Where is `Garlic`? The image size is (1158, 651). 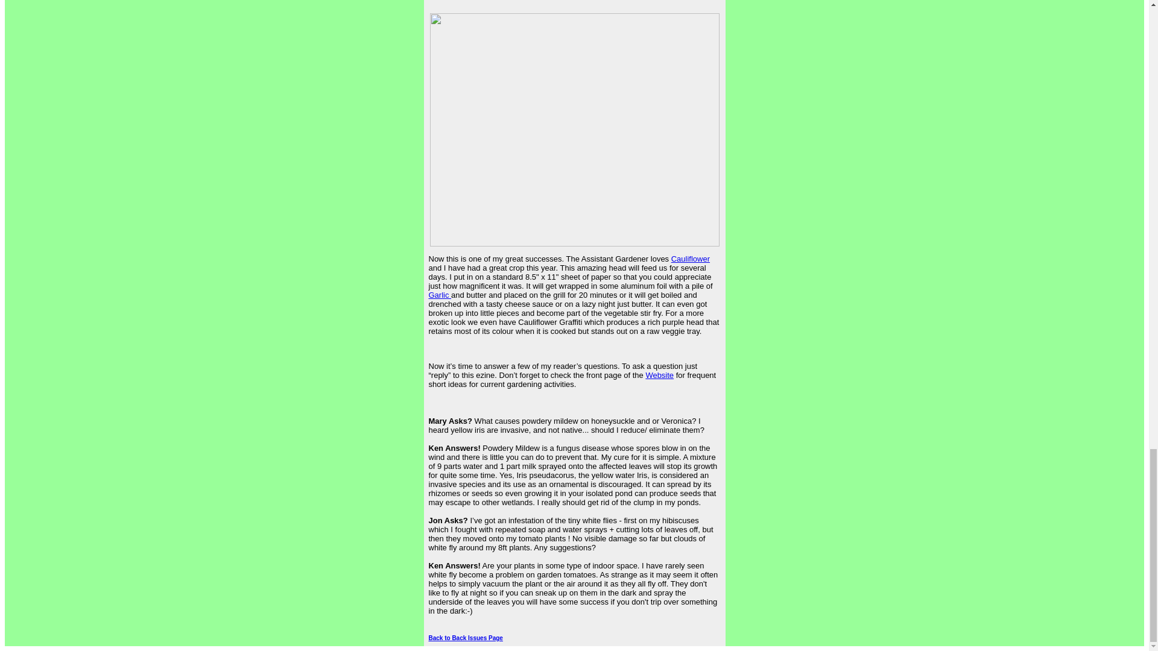
Garlic is located at coordinates (440, 294).